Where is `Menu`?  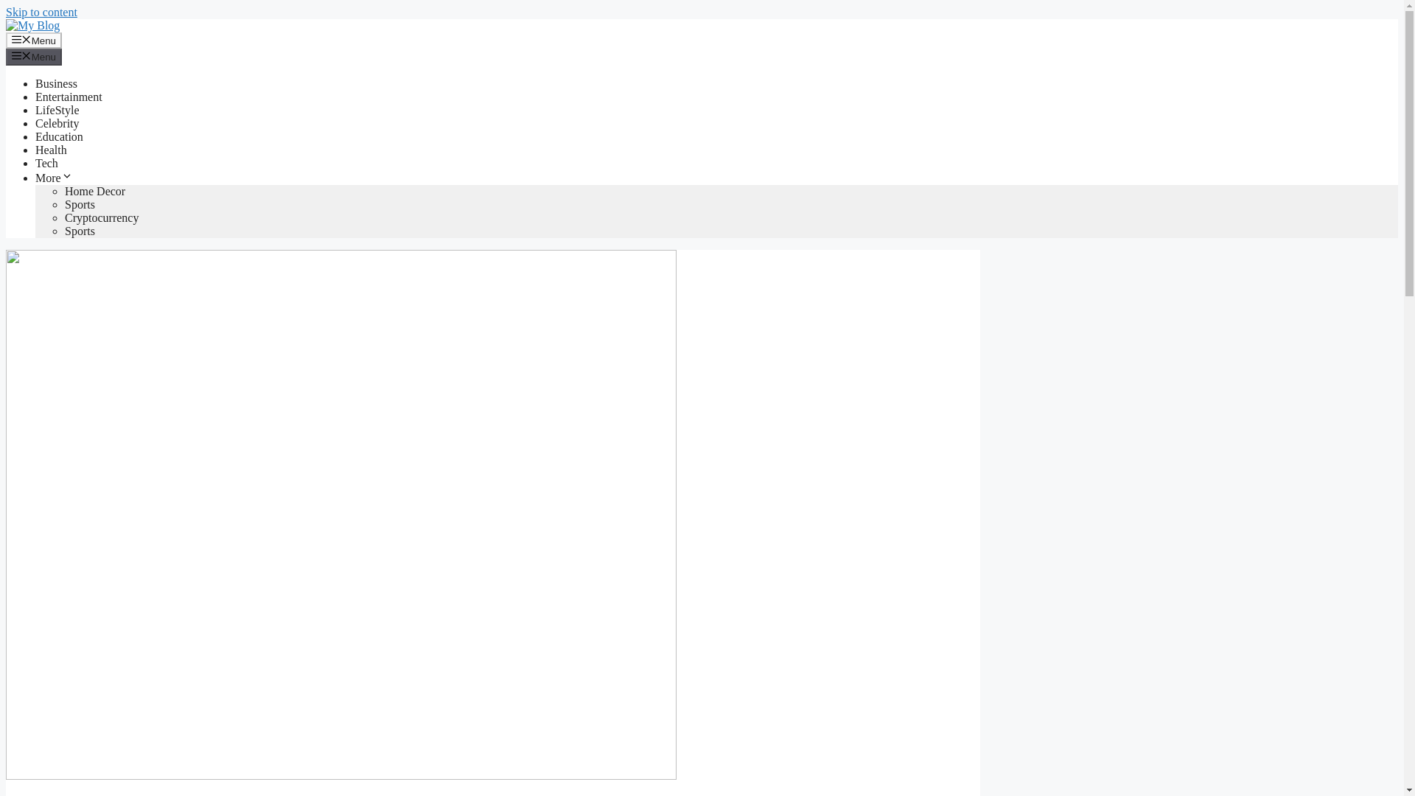 Menu is located at coordinates (34, 56).